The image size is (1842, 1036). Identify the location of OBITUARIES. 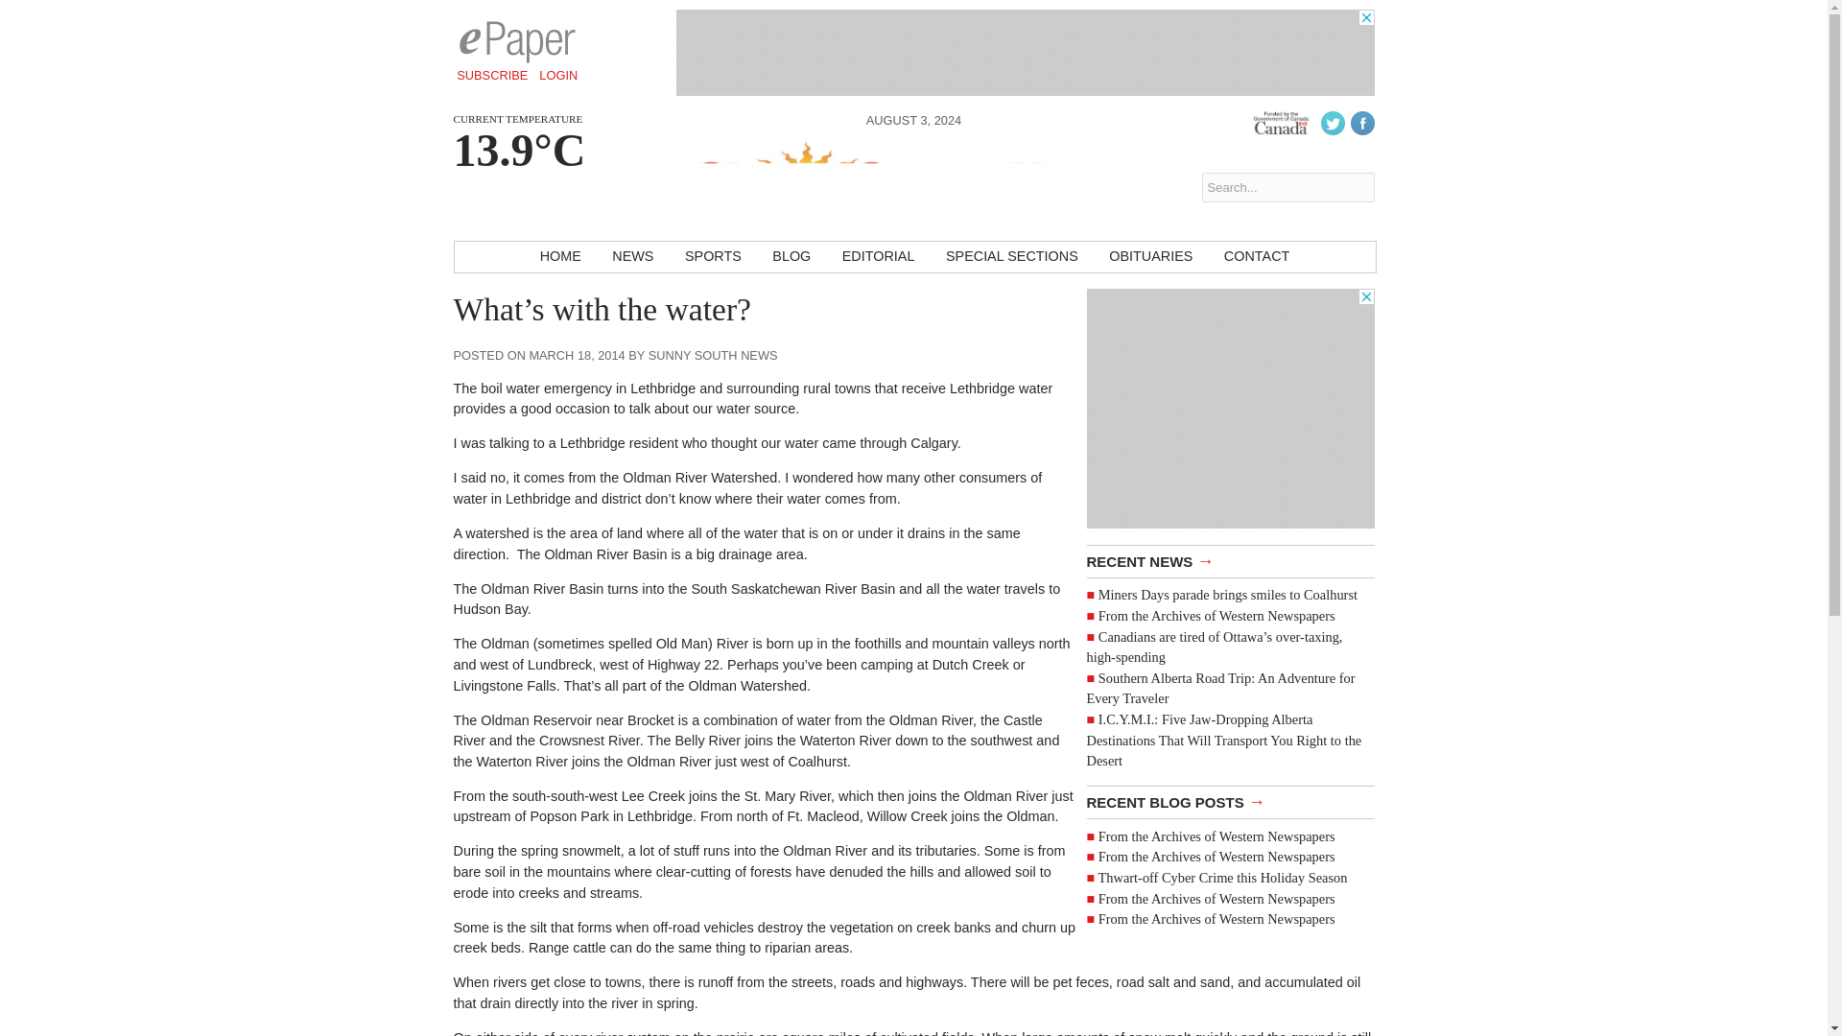
(1151, 257).